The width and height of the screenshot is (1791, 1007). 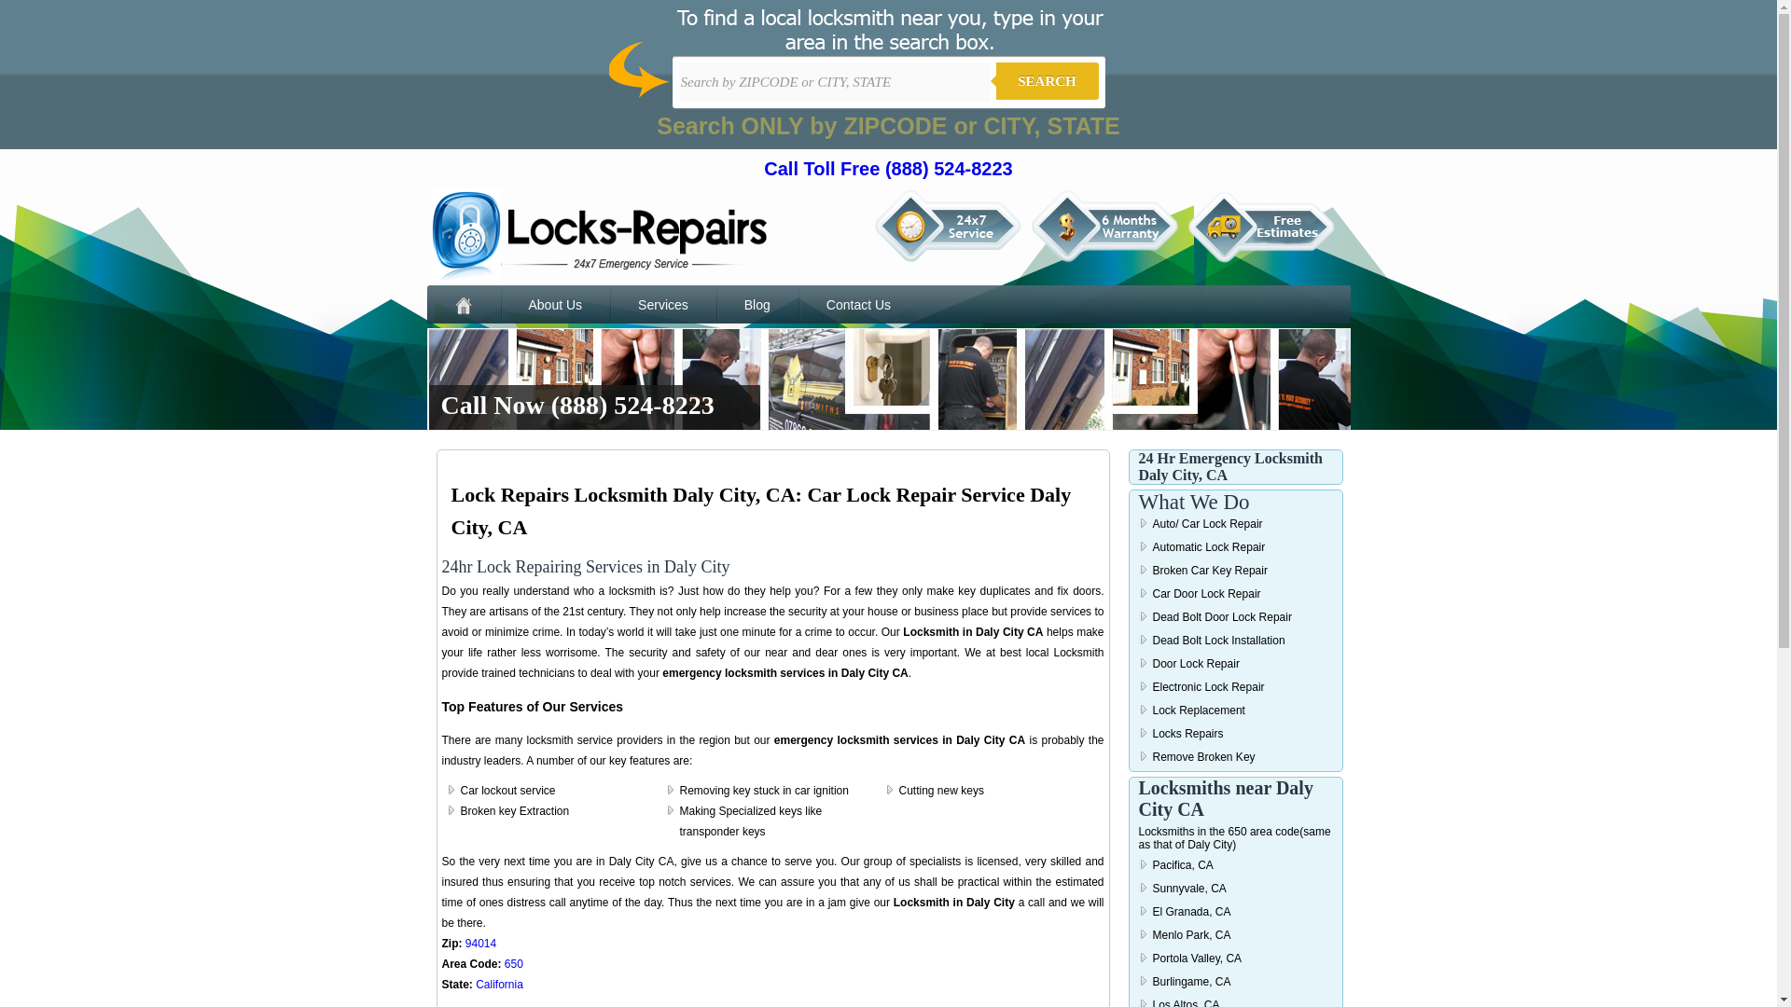 I want to click on 94014, so click(x=480, y=944).